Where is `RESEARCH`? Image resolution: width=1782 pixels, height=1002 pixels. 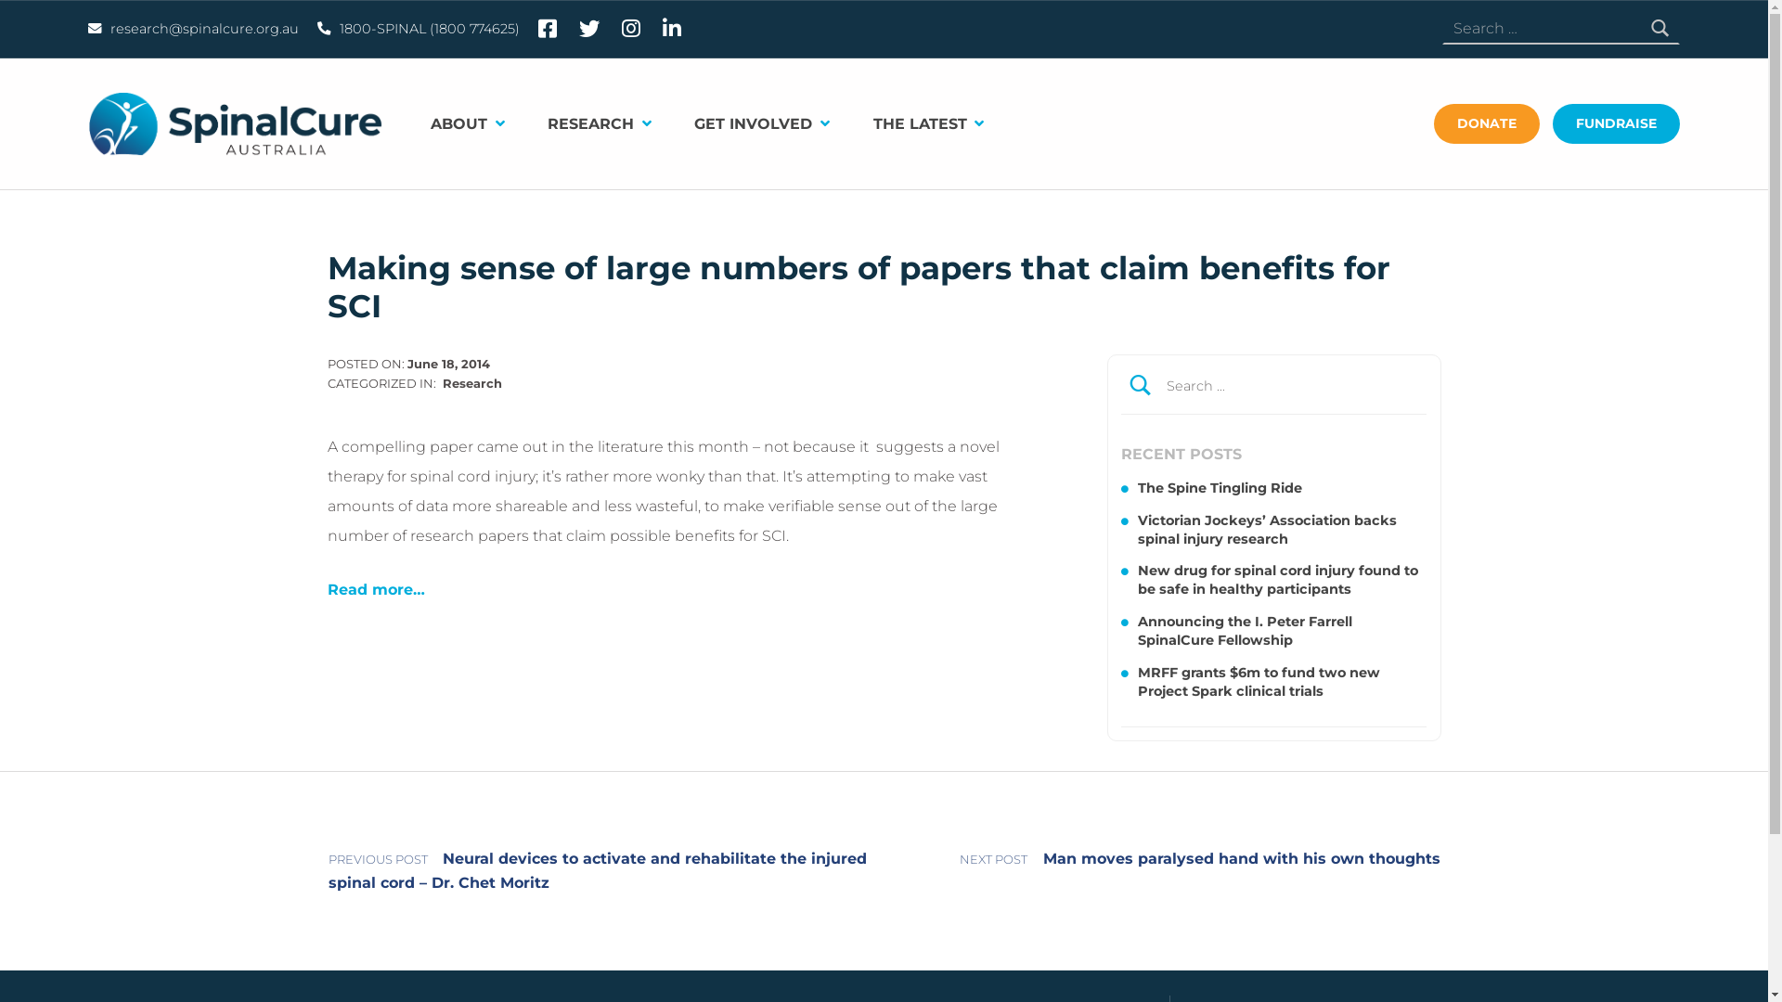
RESEARCH is located at coordinates (611, 124).